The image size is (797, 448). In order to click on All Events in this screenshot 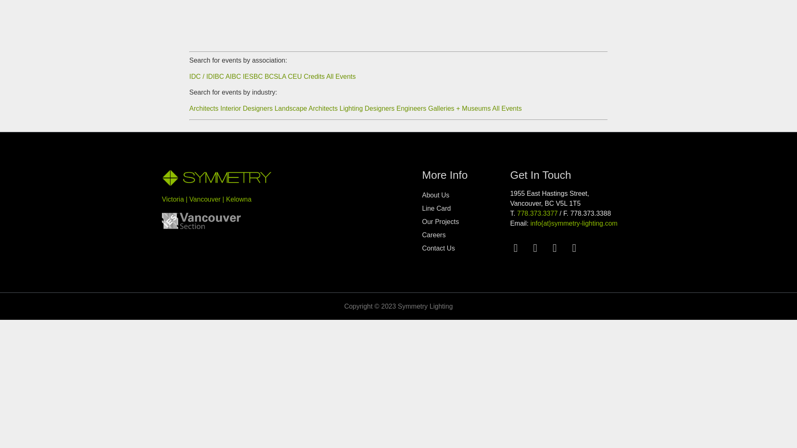, I will do `click(340, 76)`.